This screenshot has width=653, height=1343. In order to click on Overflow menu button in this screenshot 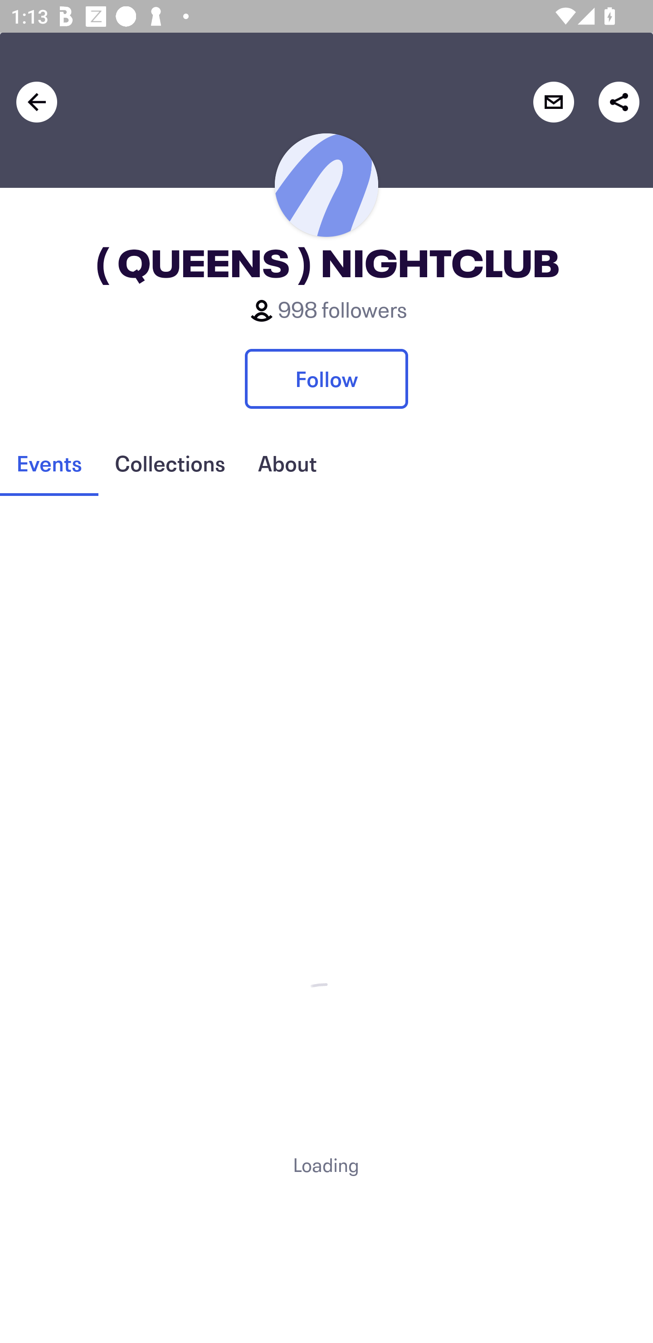, I will do `click(615, 112)`.